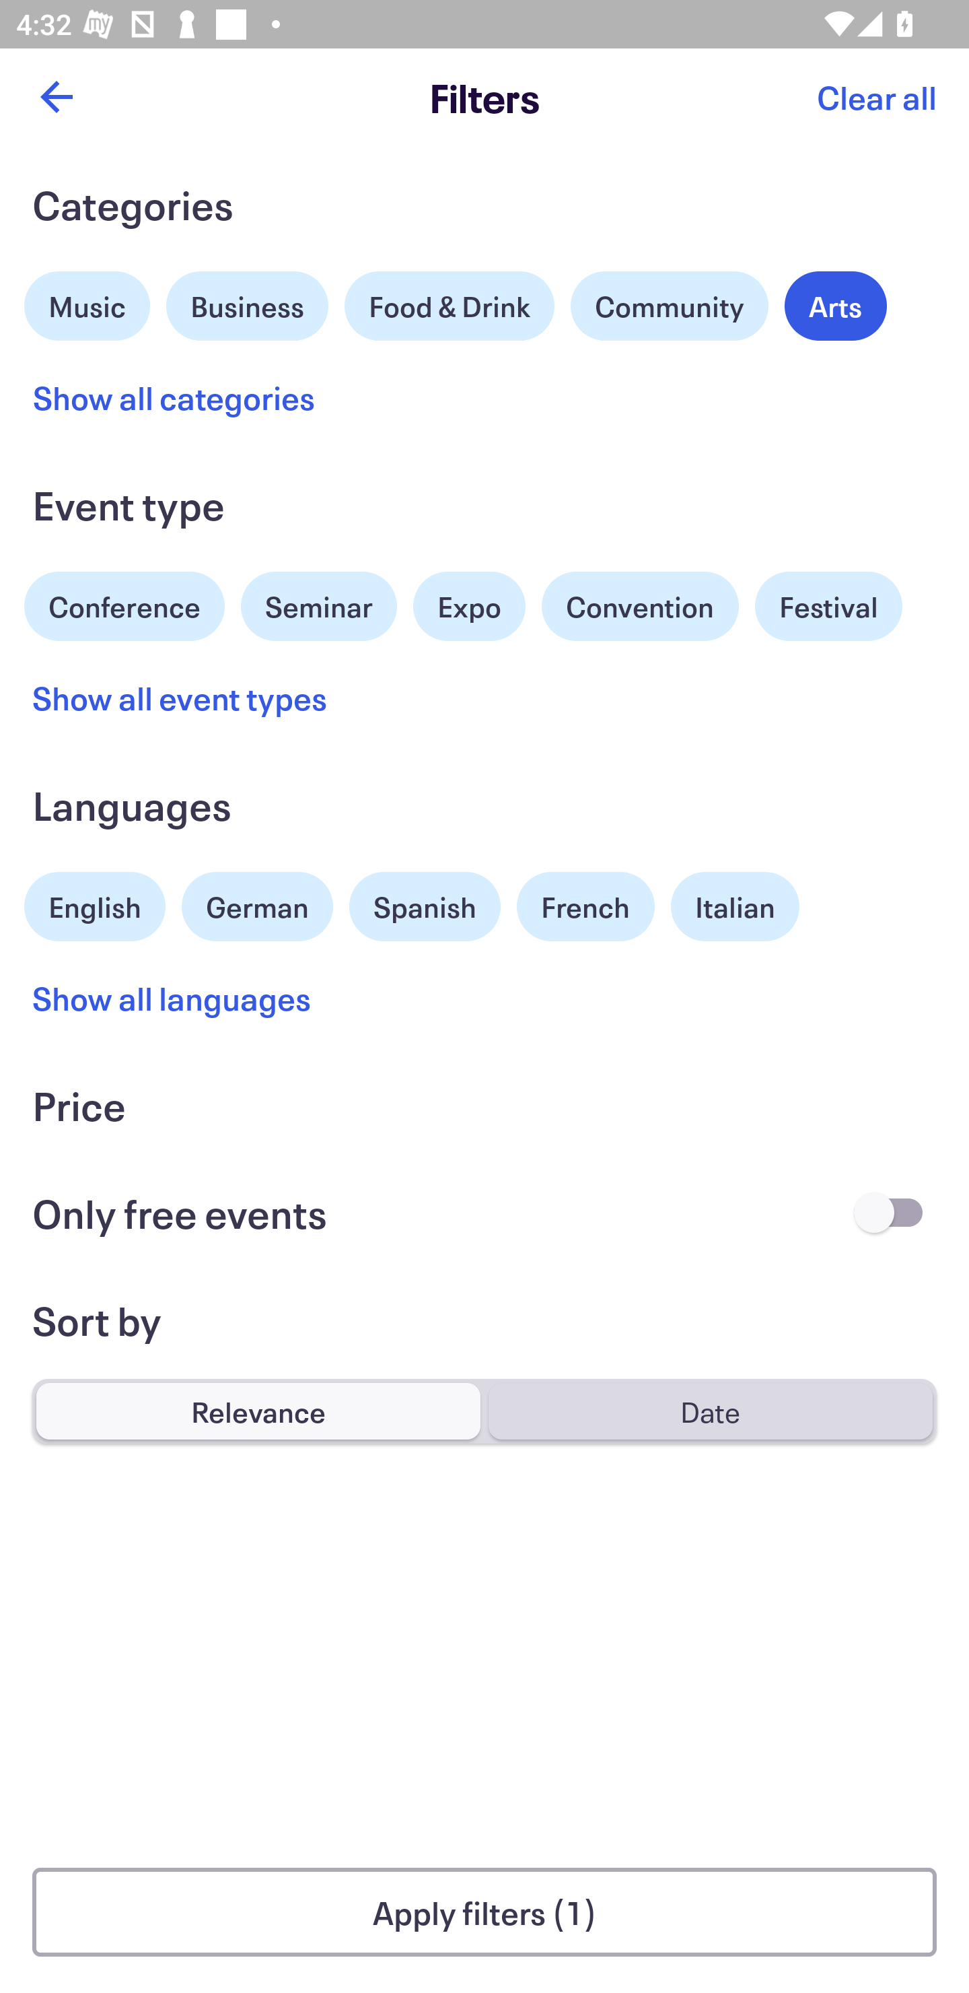 This screenshot has height=1993, width=969. Describe the element at coordinates (124, 603) in the screenshot. I see `Conference` at that location.